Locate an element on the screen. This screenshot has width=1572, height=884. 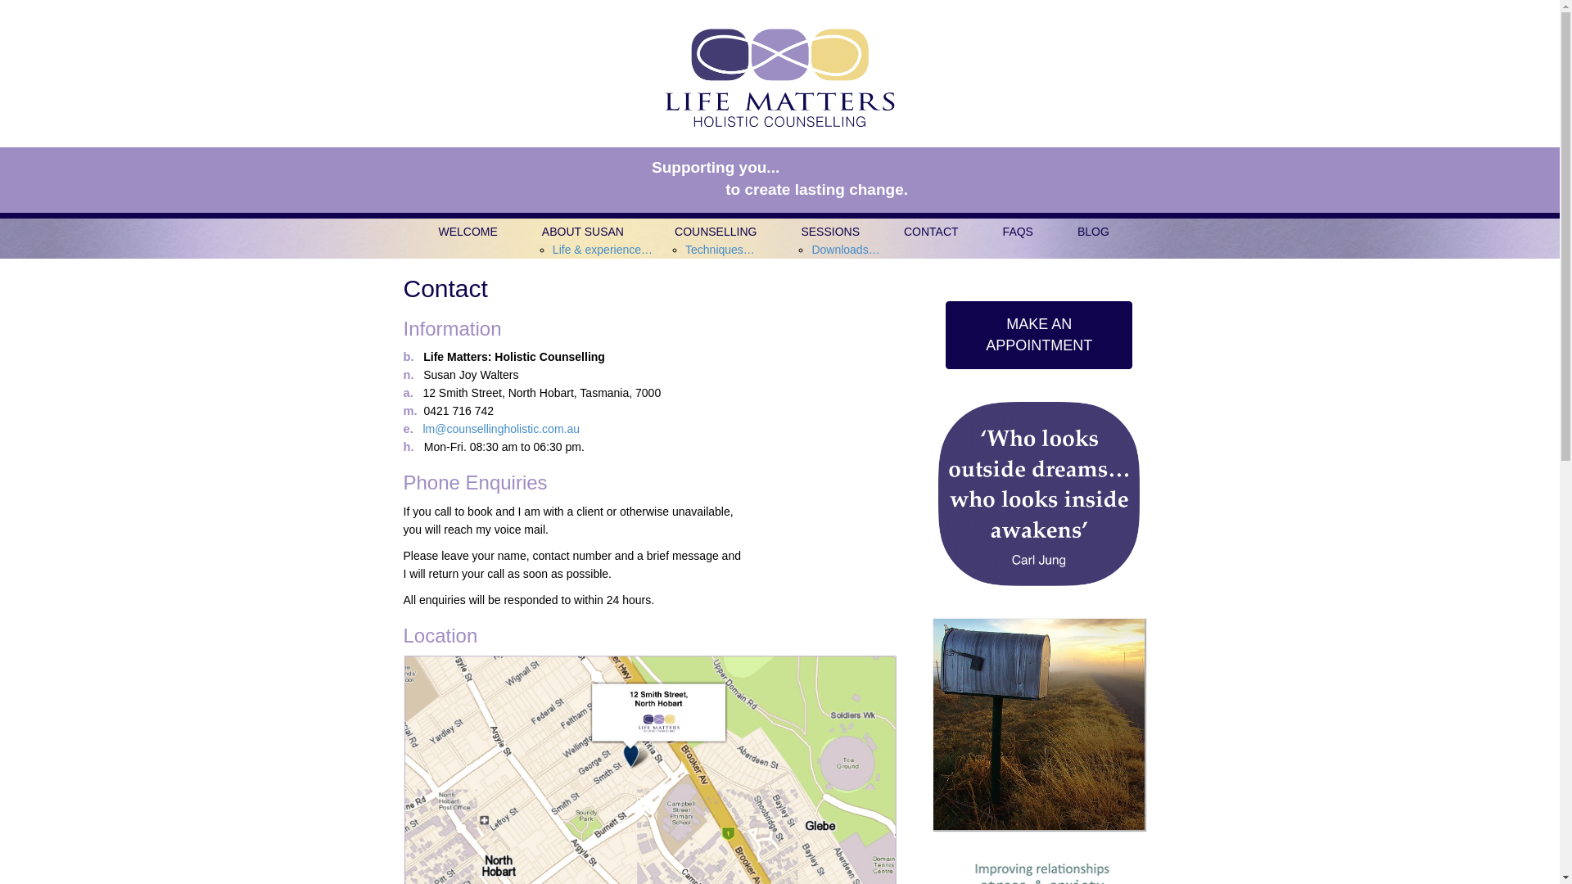
WELCOME is located at coordinates (468, 232).